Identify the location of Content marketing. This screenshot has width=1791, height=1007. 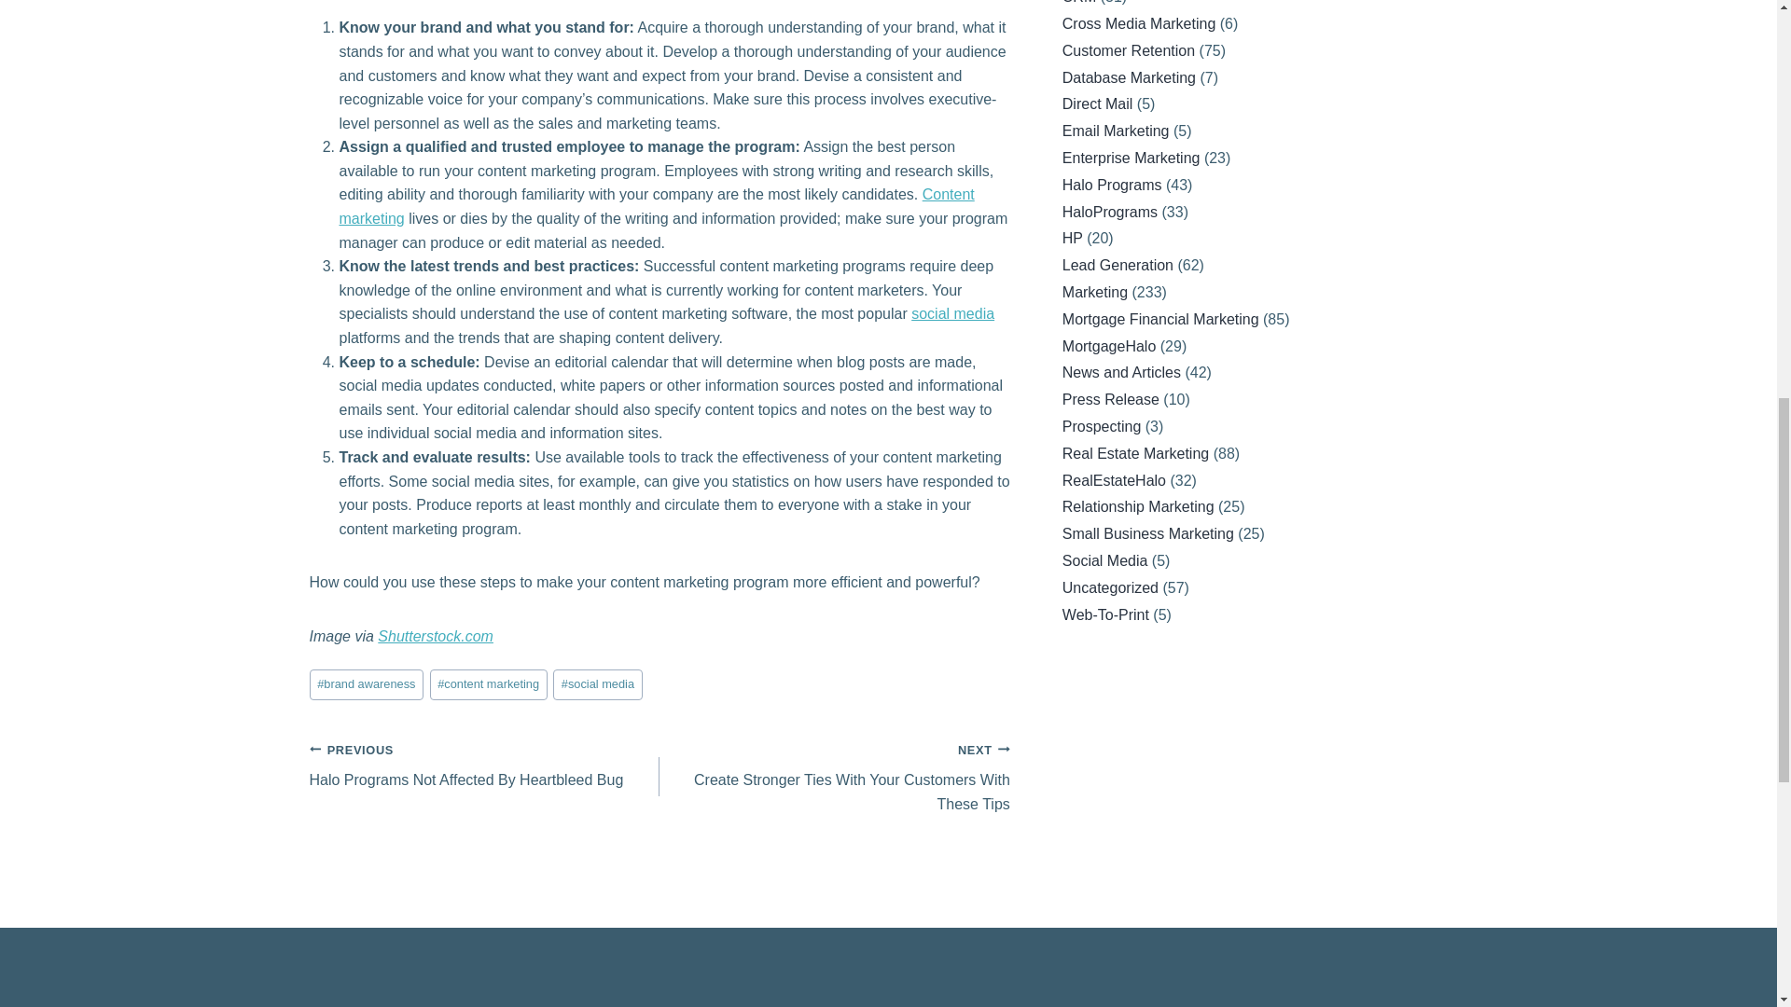
(952, 313).